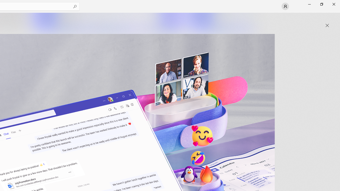 The image size is (340, 191). What do you see at coordinates (321, 4) in the screenshot?
I see `Restore Microsoft Store` at bounding box center [321, 4].